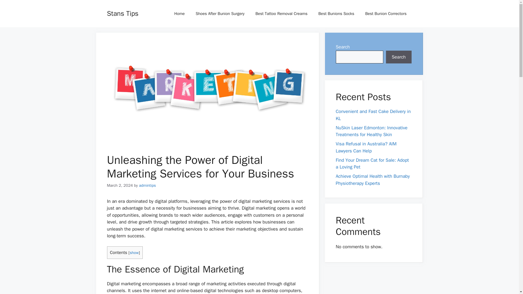  I want to click on admintips, so click(147, 185).